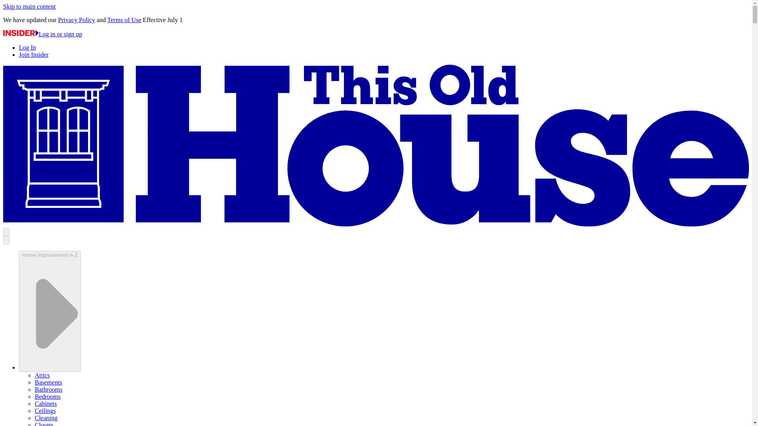 This screenshot has height=426, width=758. I want to click on Closets, so click(44, 424).